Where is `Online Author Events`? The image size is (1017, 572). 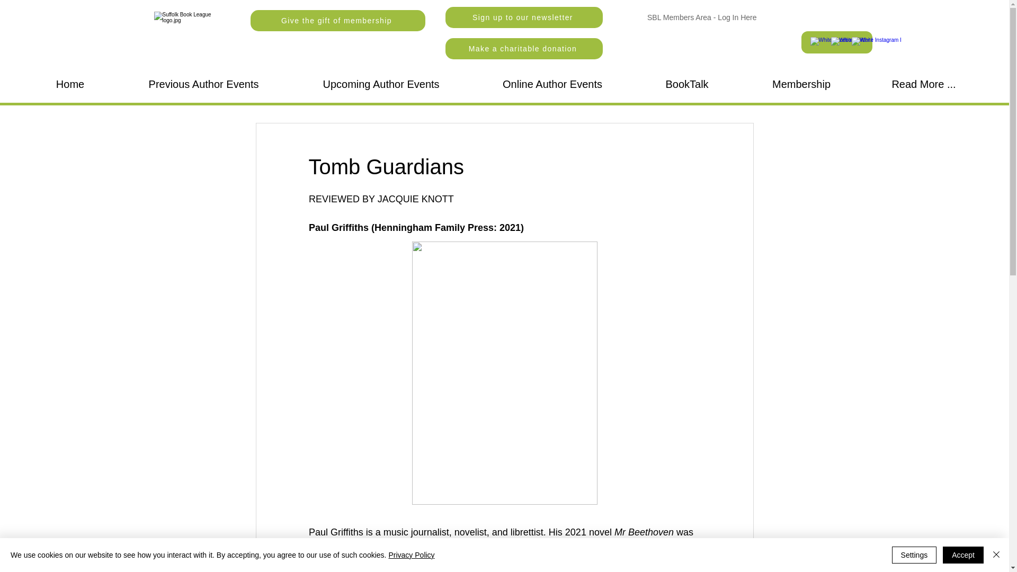
Online Author Events is located at coordinates (552, 85).